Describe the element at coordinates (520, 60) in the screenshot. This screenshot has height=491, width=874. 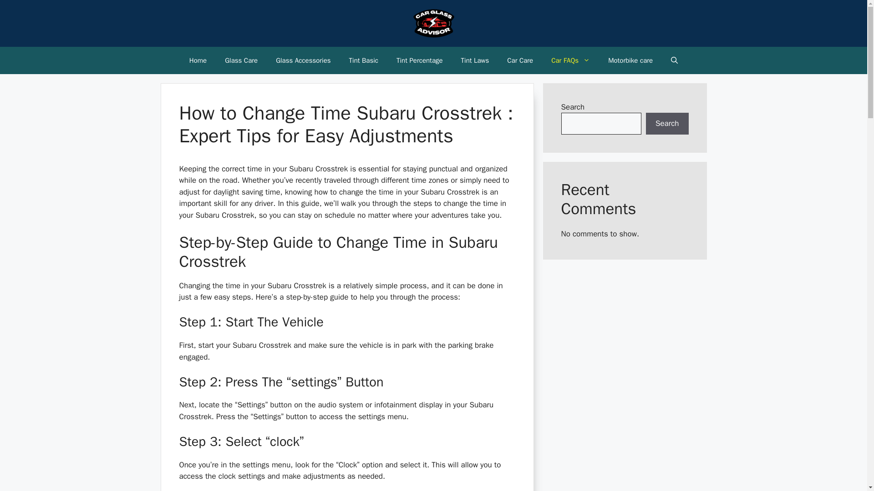
I see `Car Care` at that location.